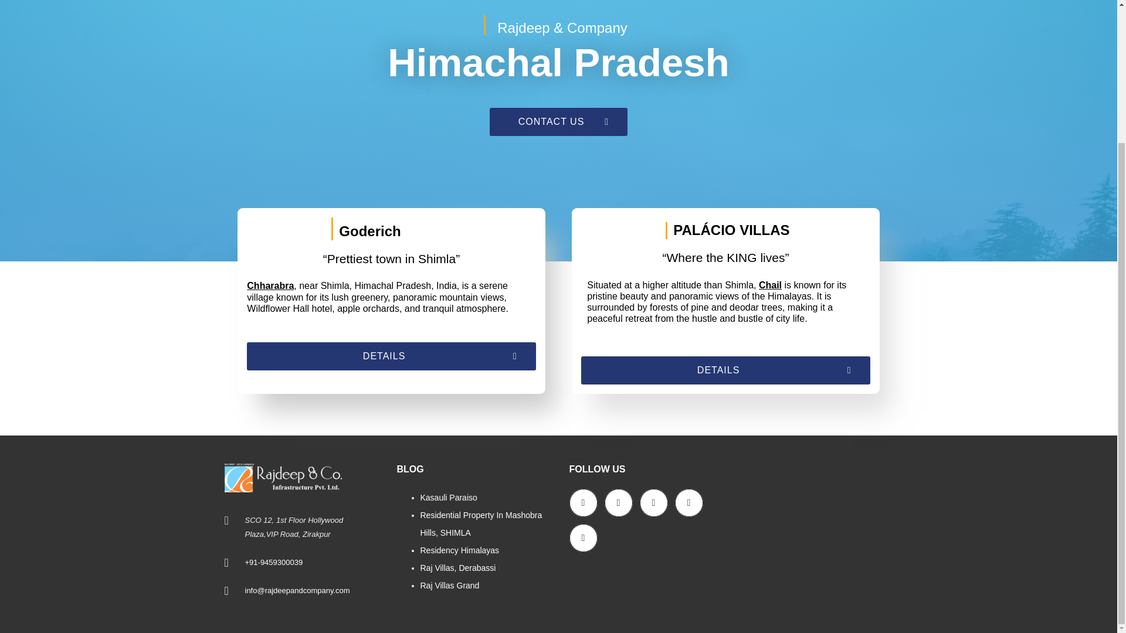 The width and height of the screenshot is (1126, 633). Describe the element at coordinates (391, 381) in the screenshot. I see `DETAILS` at that location.